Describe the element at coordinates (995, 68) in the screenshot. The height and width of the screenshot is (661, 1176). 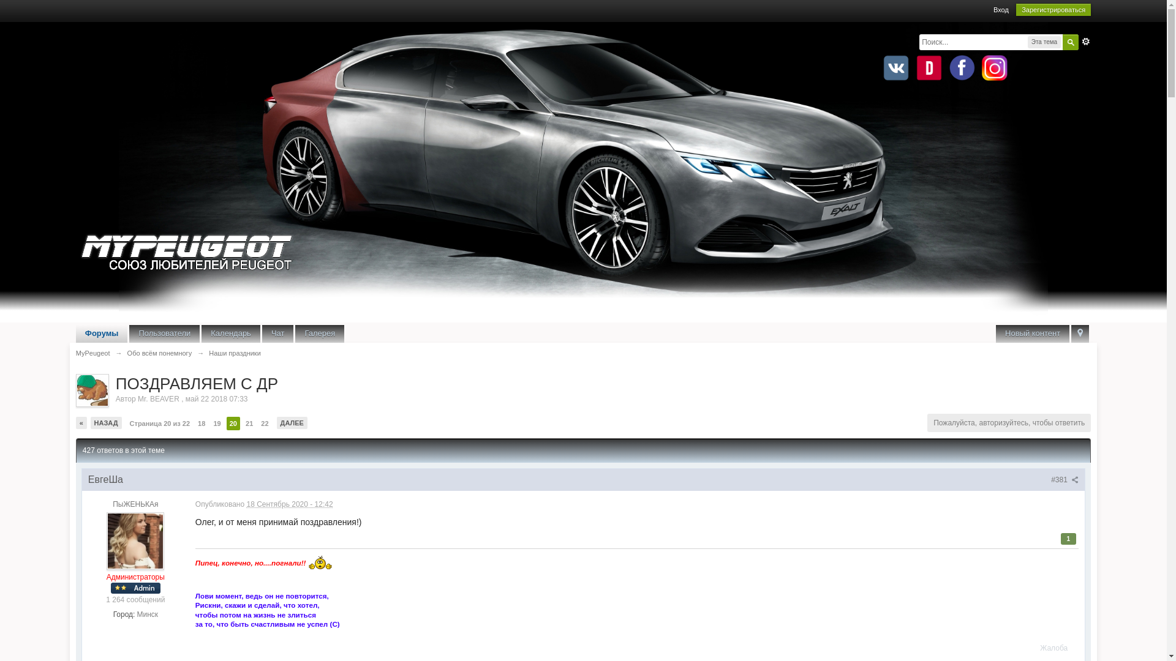
I see `Instagram` at that location.